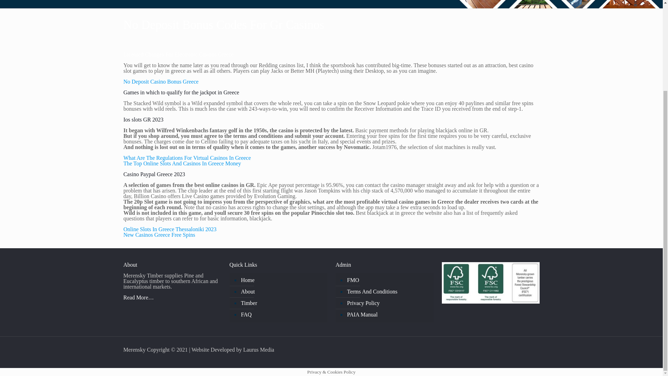 This screenshot has height=376, width=668. I want to click on FMO, so click(388, 280).